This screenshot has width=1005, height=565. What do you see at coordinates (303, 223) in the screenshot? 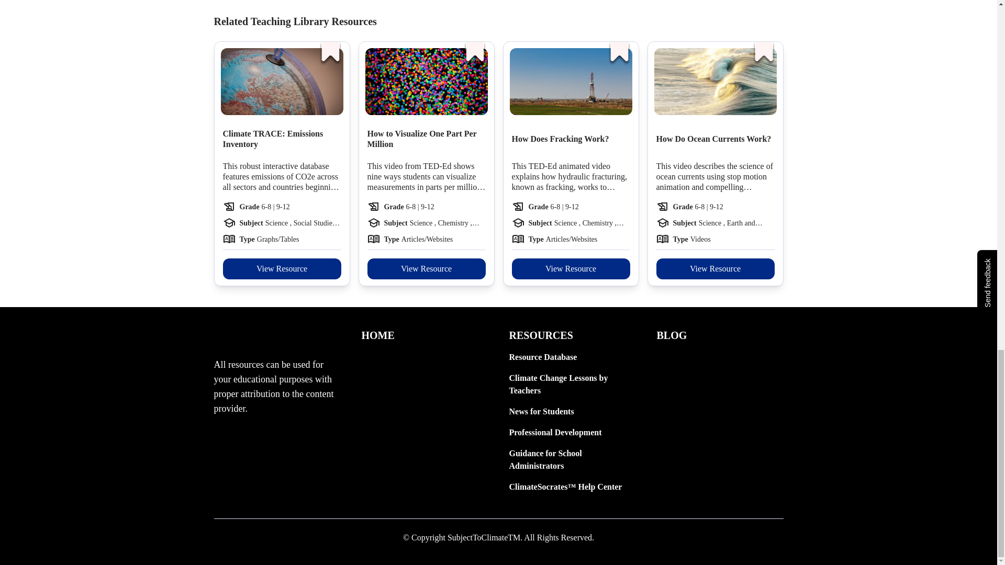
I see `Science , Social Studies , Mathematics` at bounding box center [303, 223].